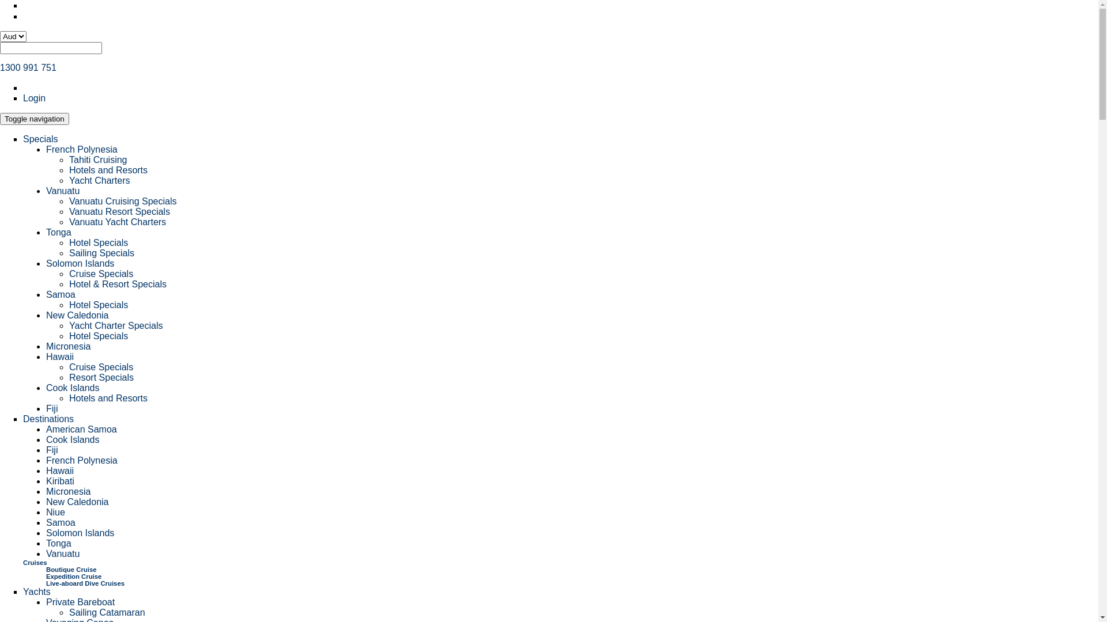  I want to click on New Caledonia, so click(77, 316).